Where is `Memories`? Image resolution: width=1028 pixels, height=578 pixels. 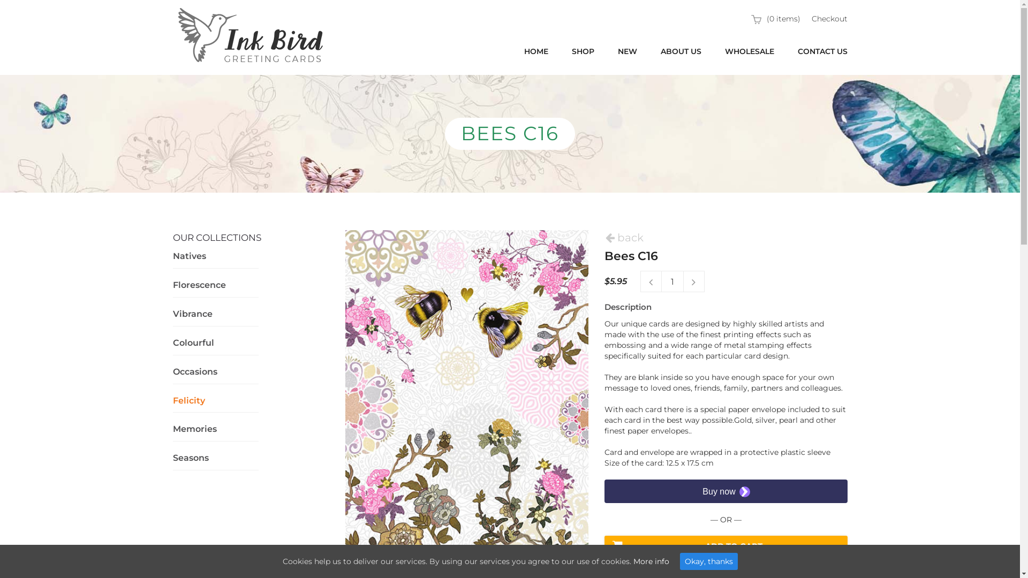
Memories is located at coordinates (194, 429).